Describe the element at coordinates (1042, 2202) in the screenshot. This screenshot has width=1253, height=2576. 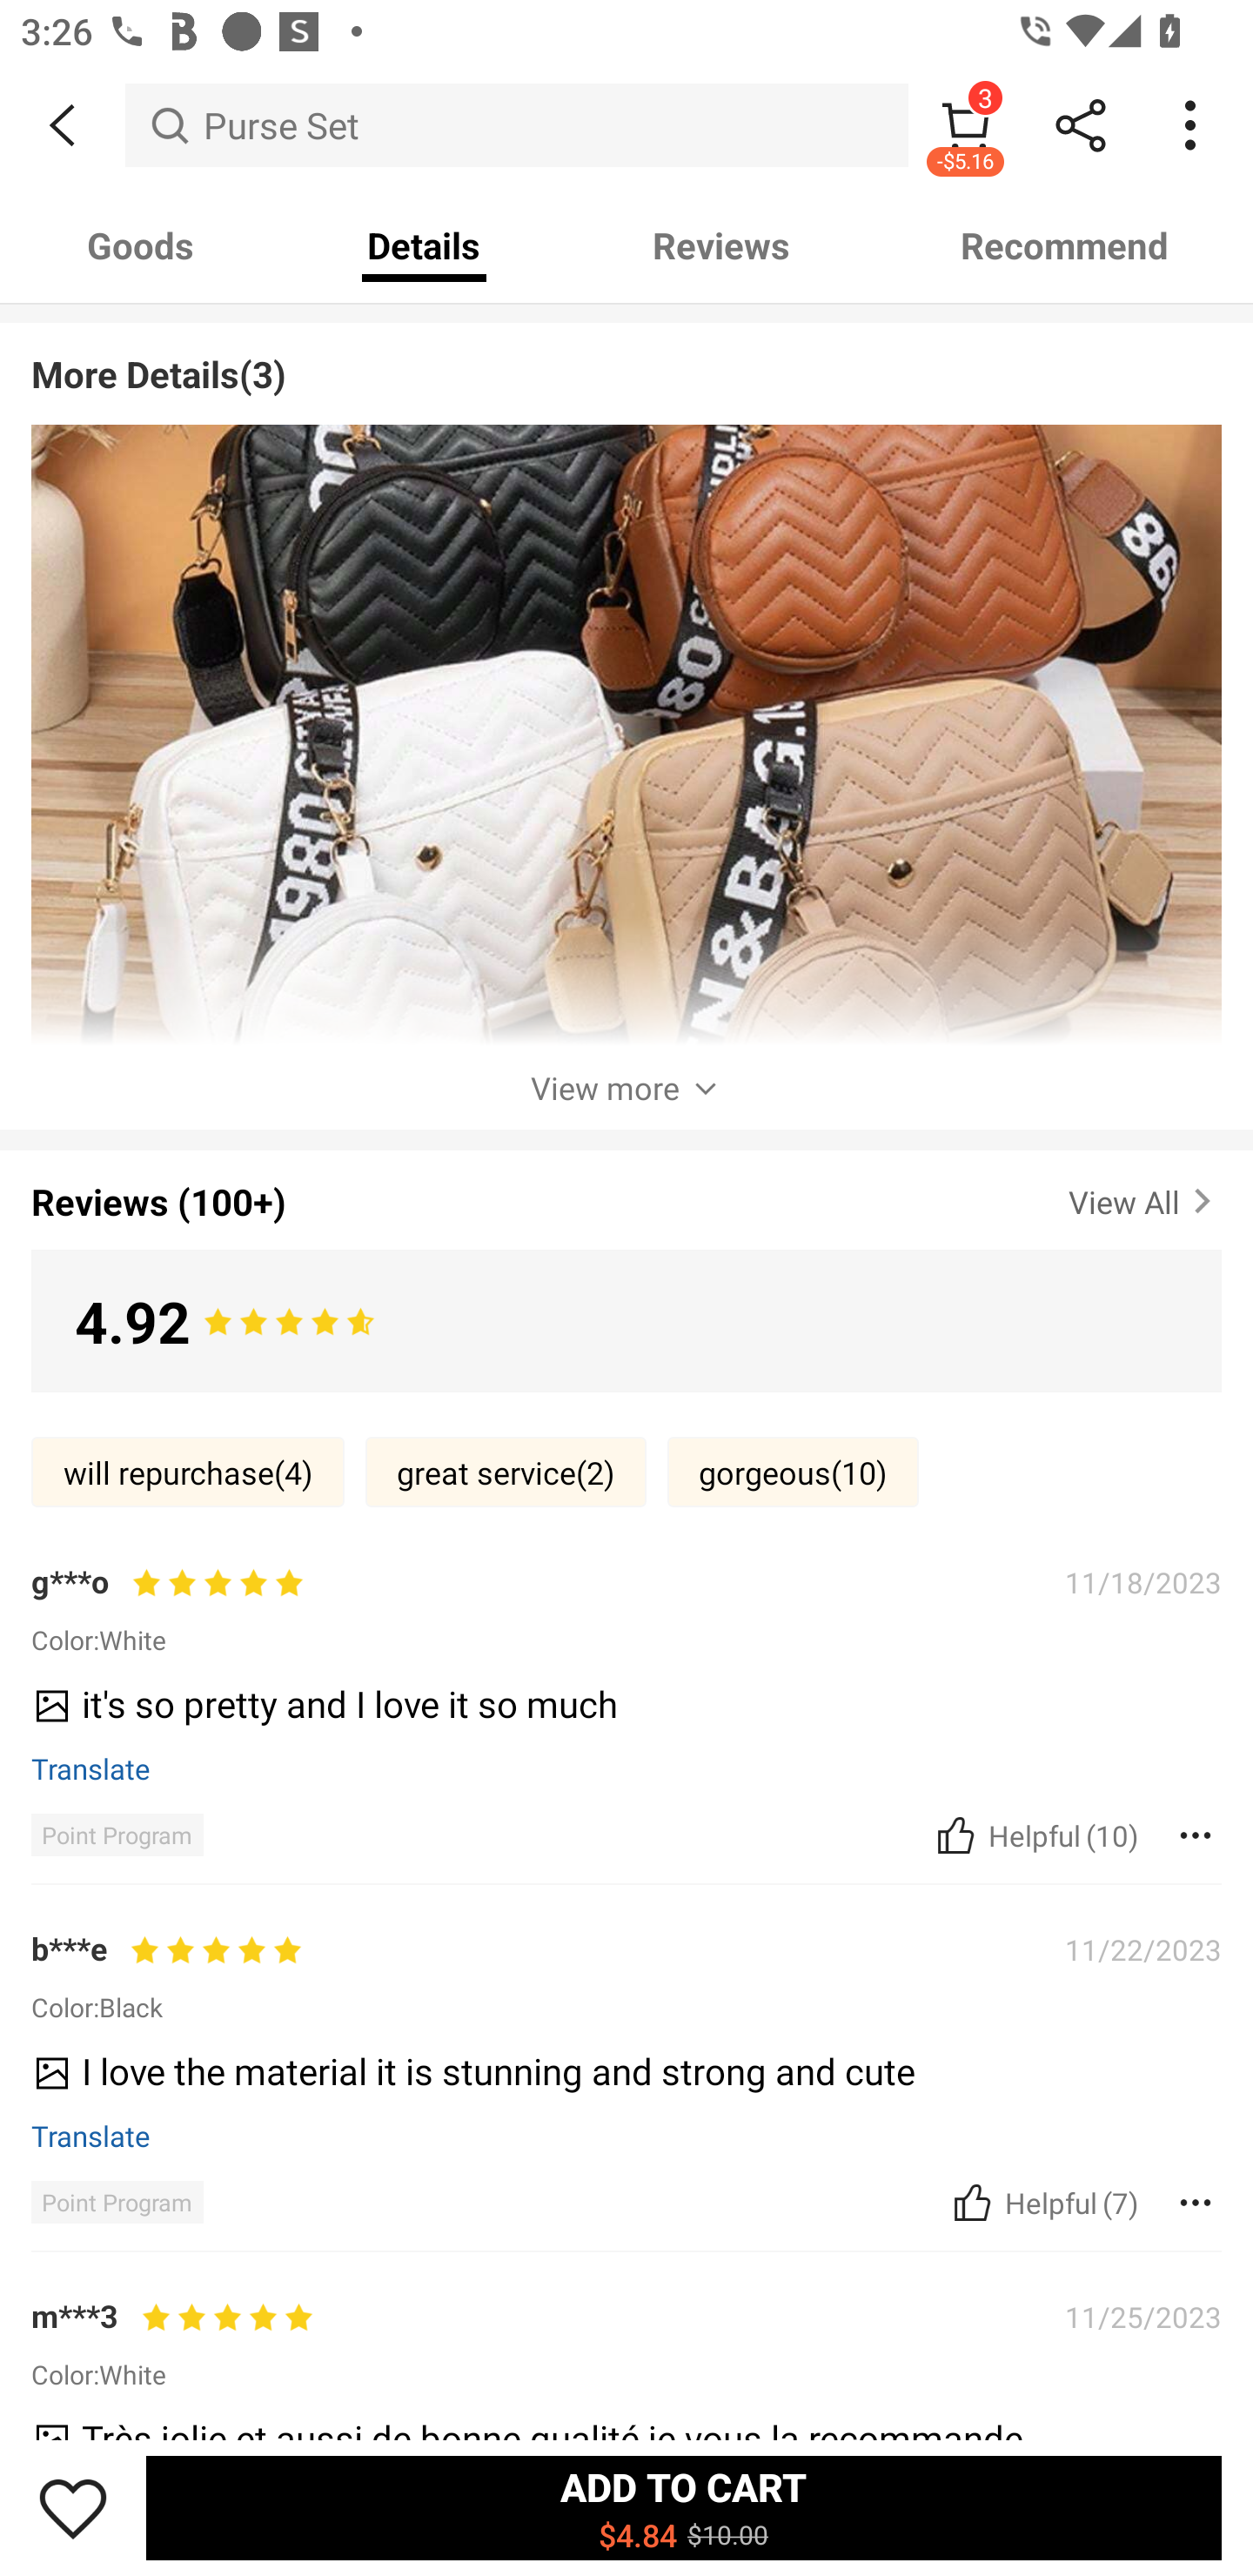
I see `Cancel Helpful Was this article helpful? (7)` at that location.